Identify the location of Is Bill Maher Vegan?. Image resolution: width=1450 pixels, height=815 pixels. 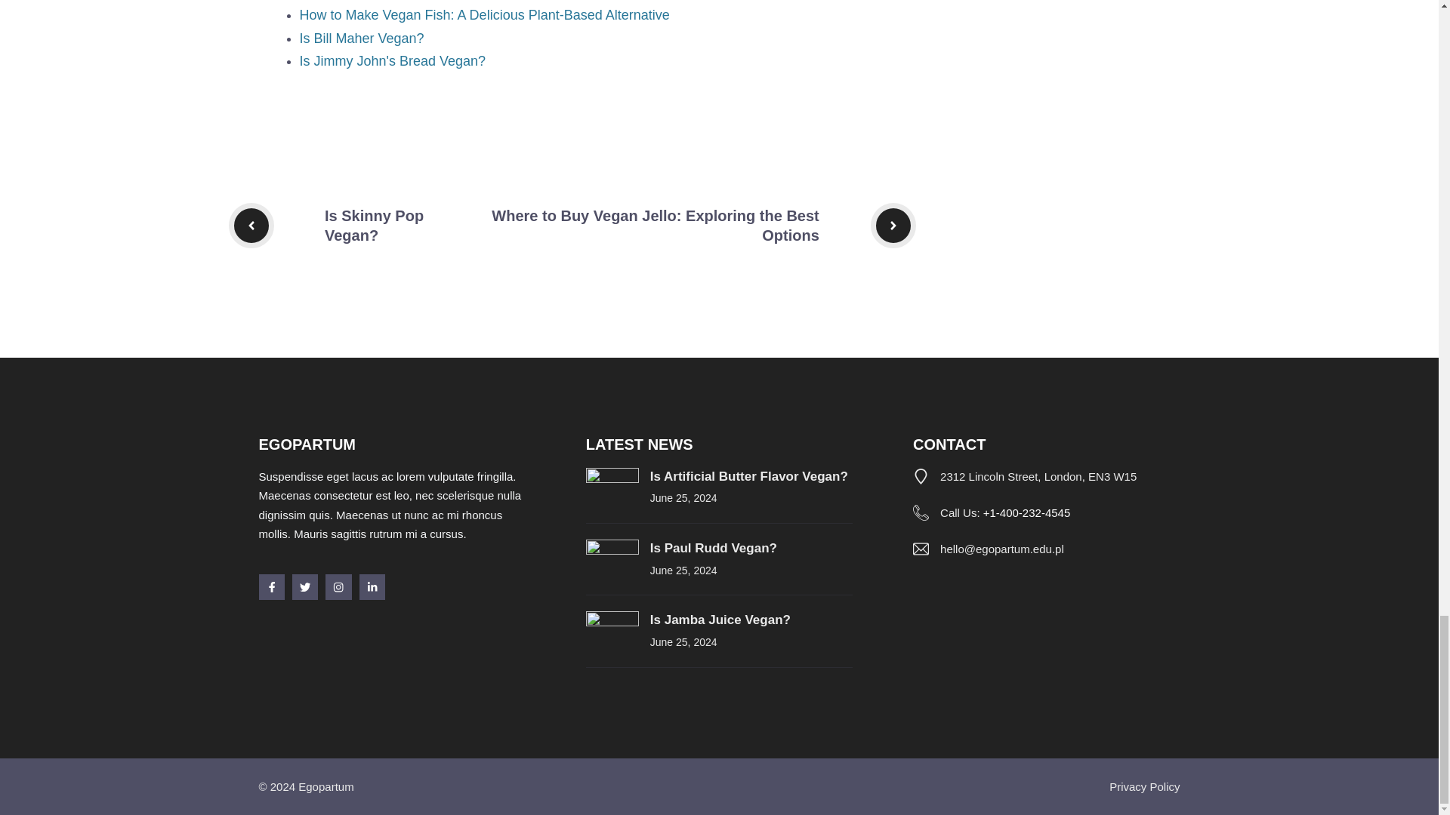
(361, 38).